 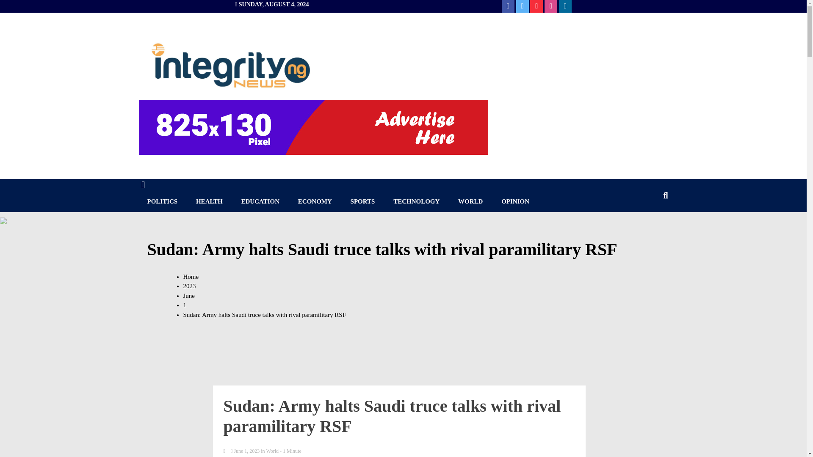 I want to click on POLITICS, so click(x=163, y=201).